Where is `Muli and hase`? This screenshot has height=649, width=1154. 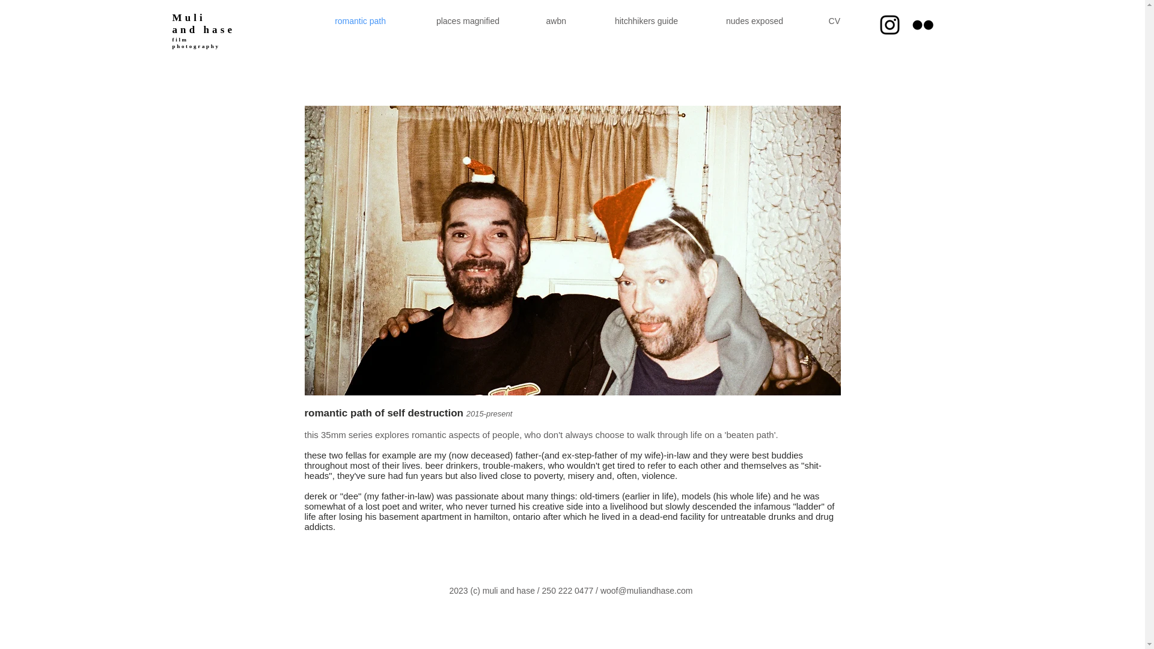 Muli and hase is located at coordinates (203, 24).